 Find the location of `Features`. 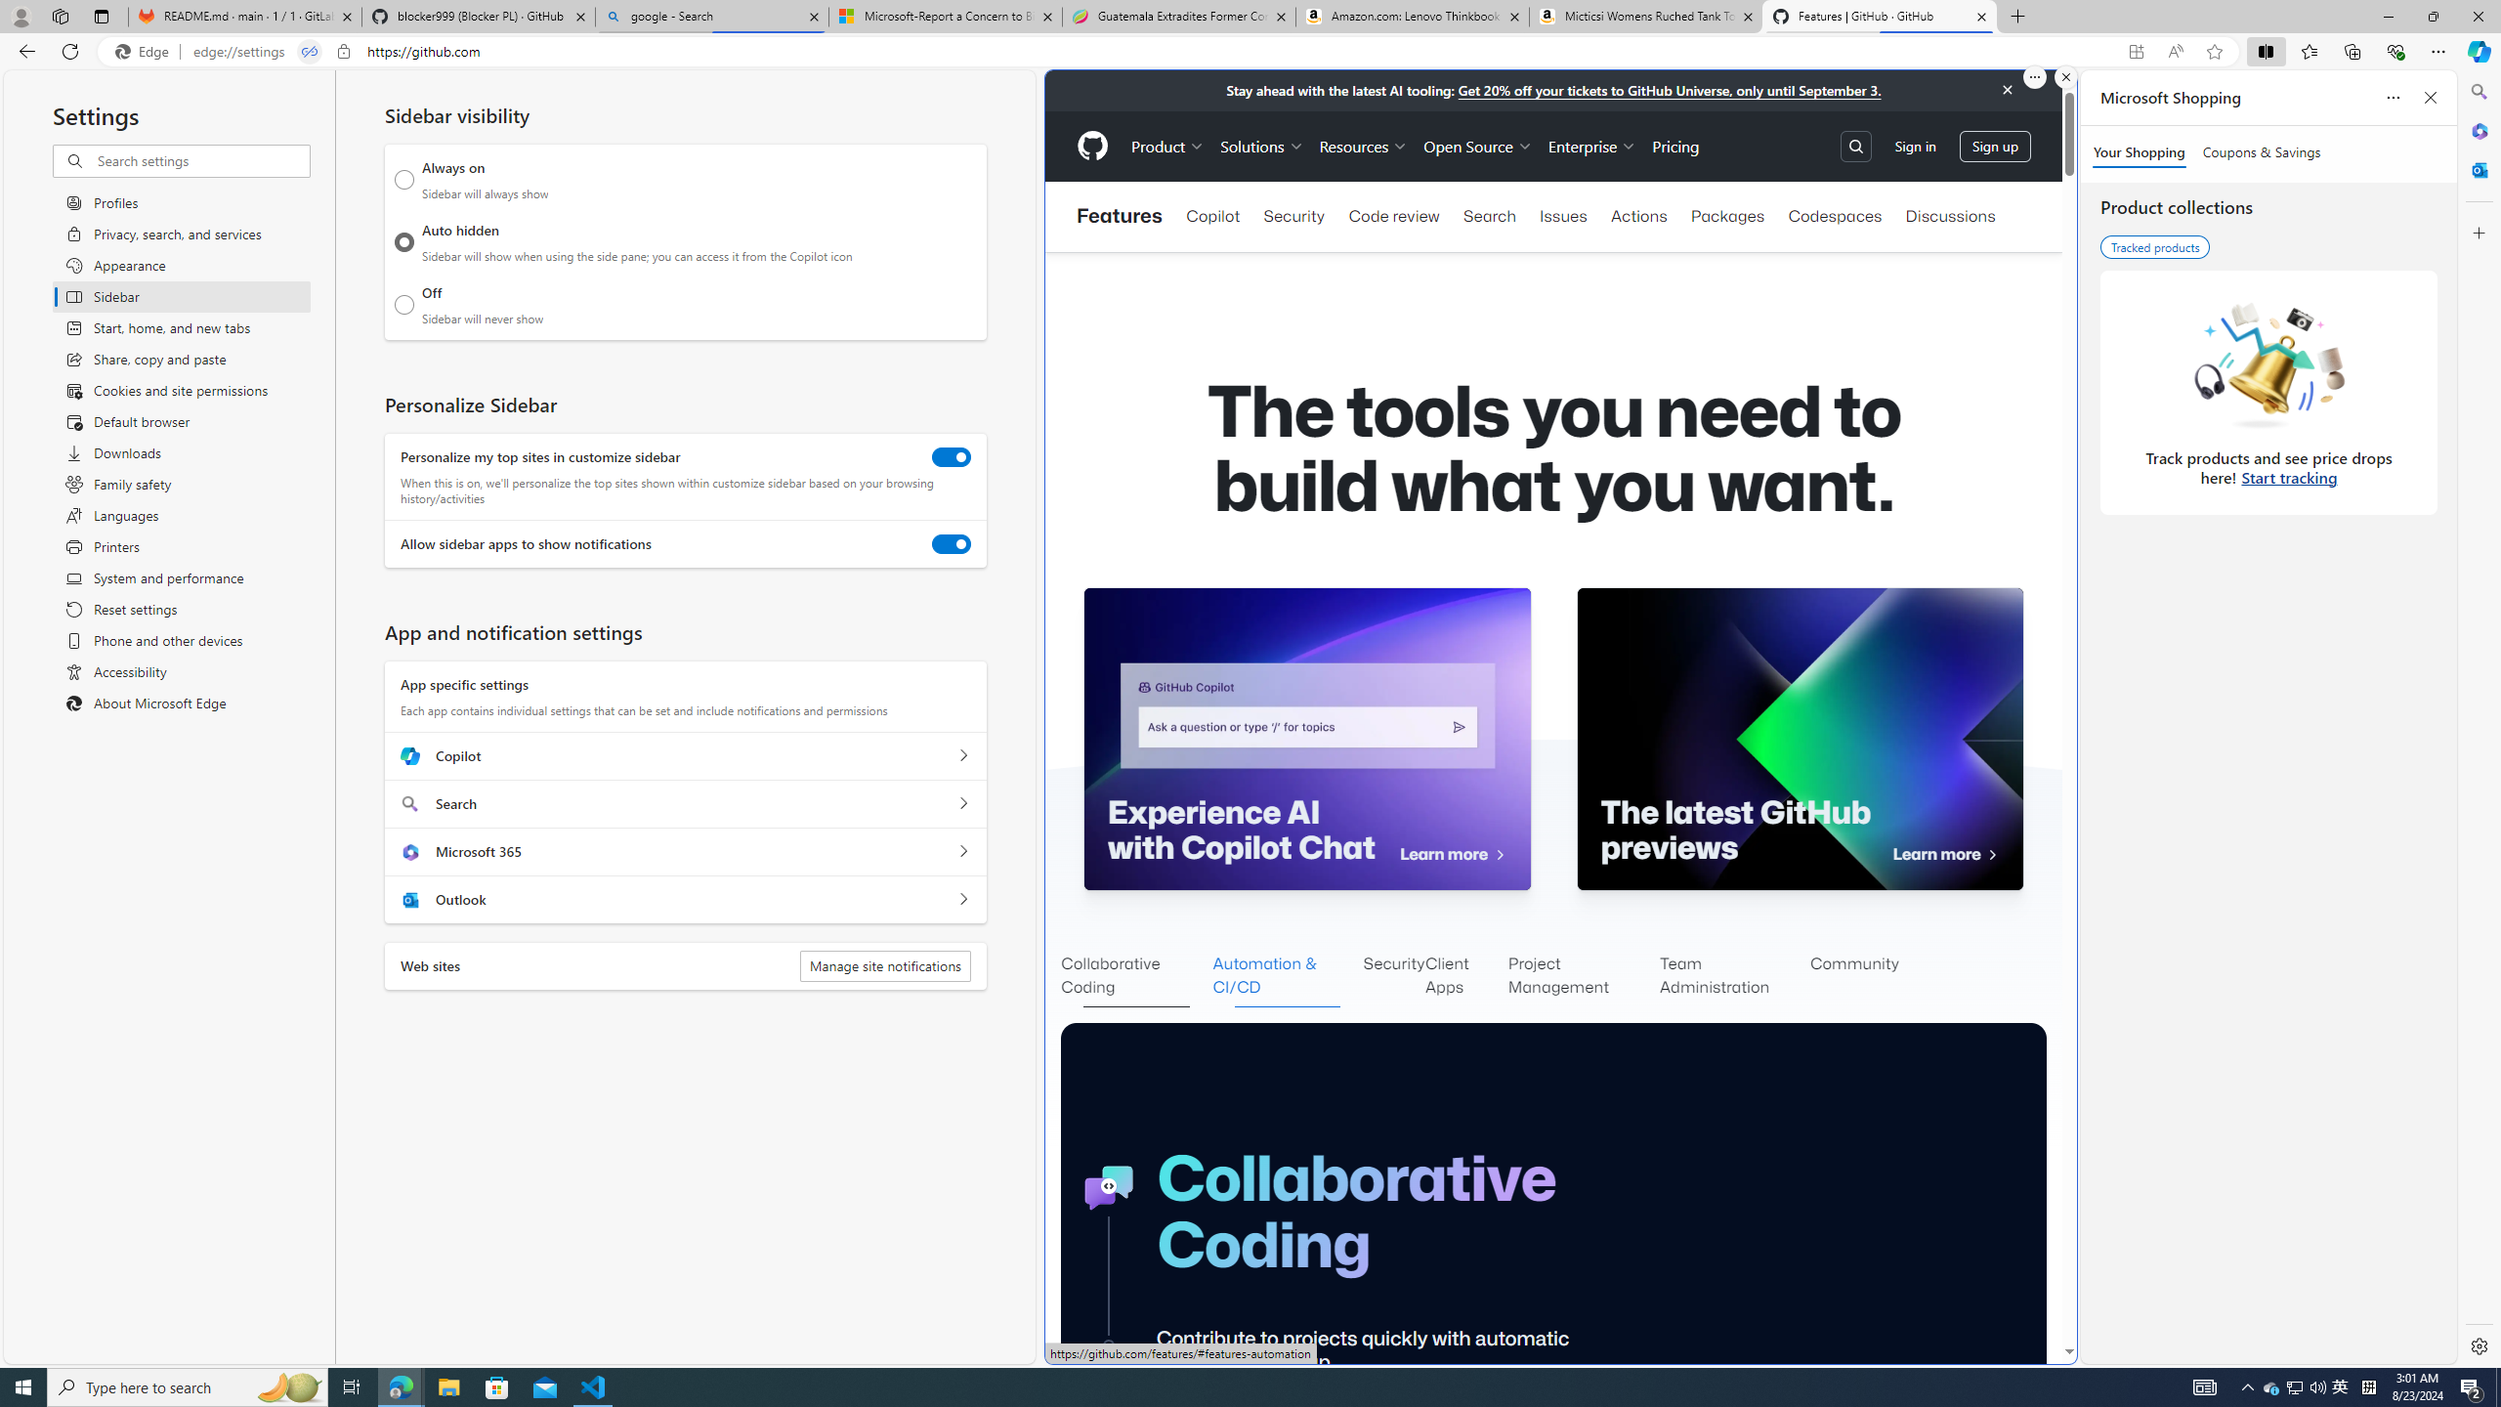

Features is located at coordinates (1119, 217).